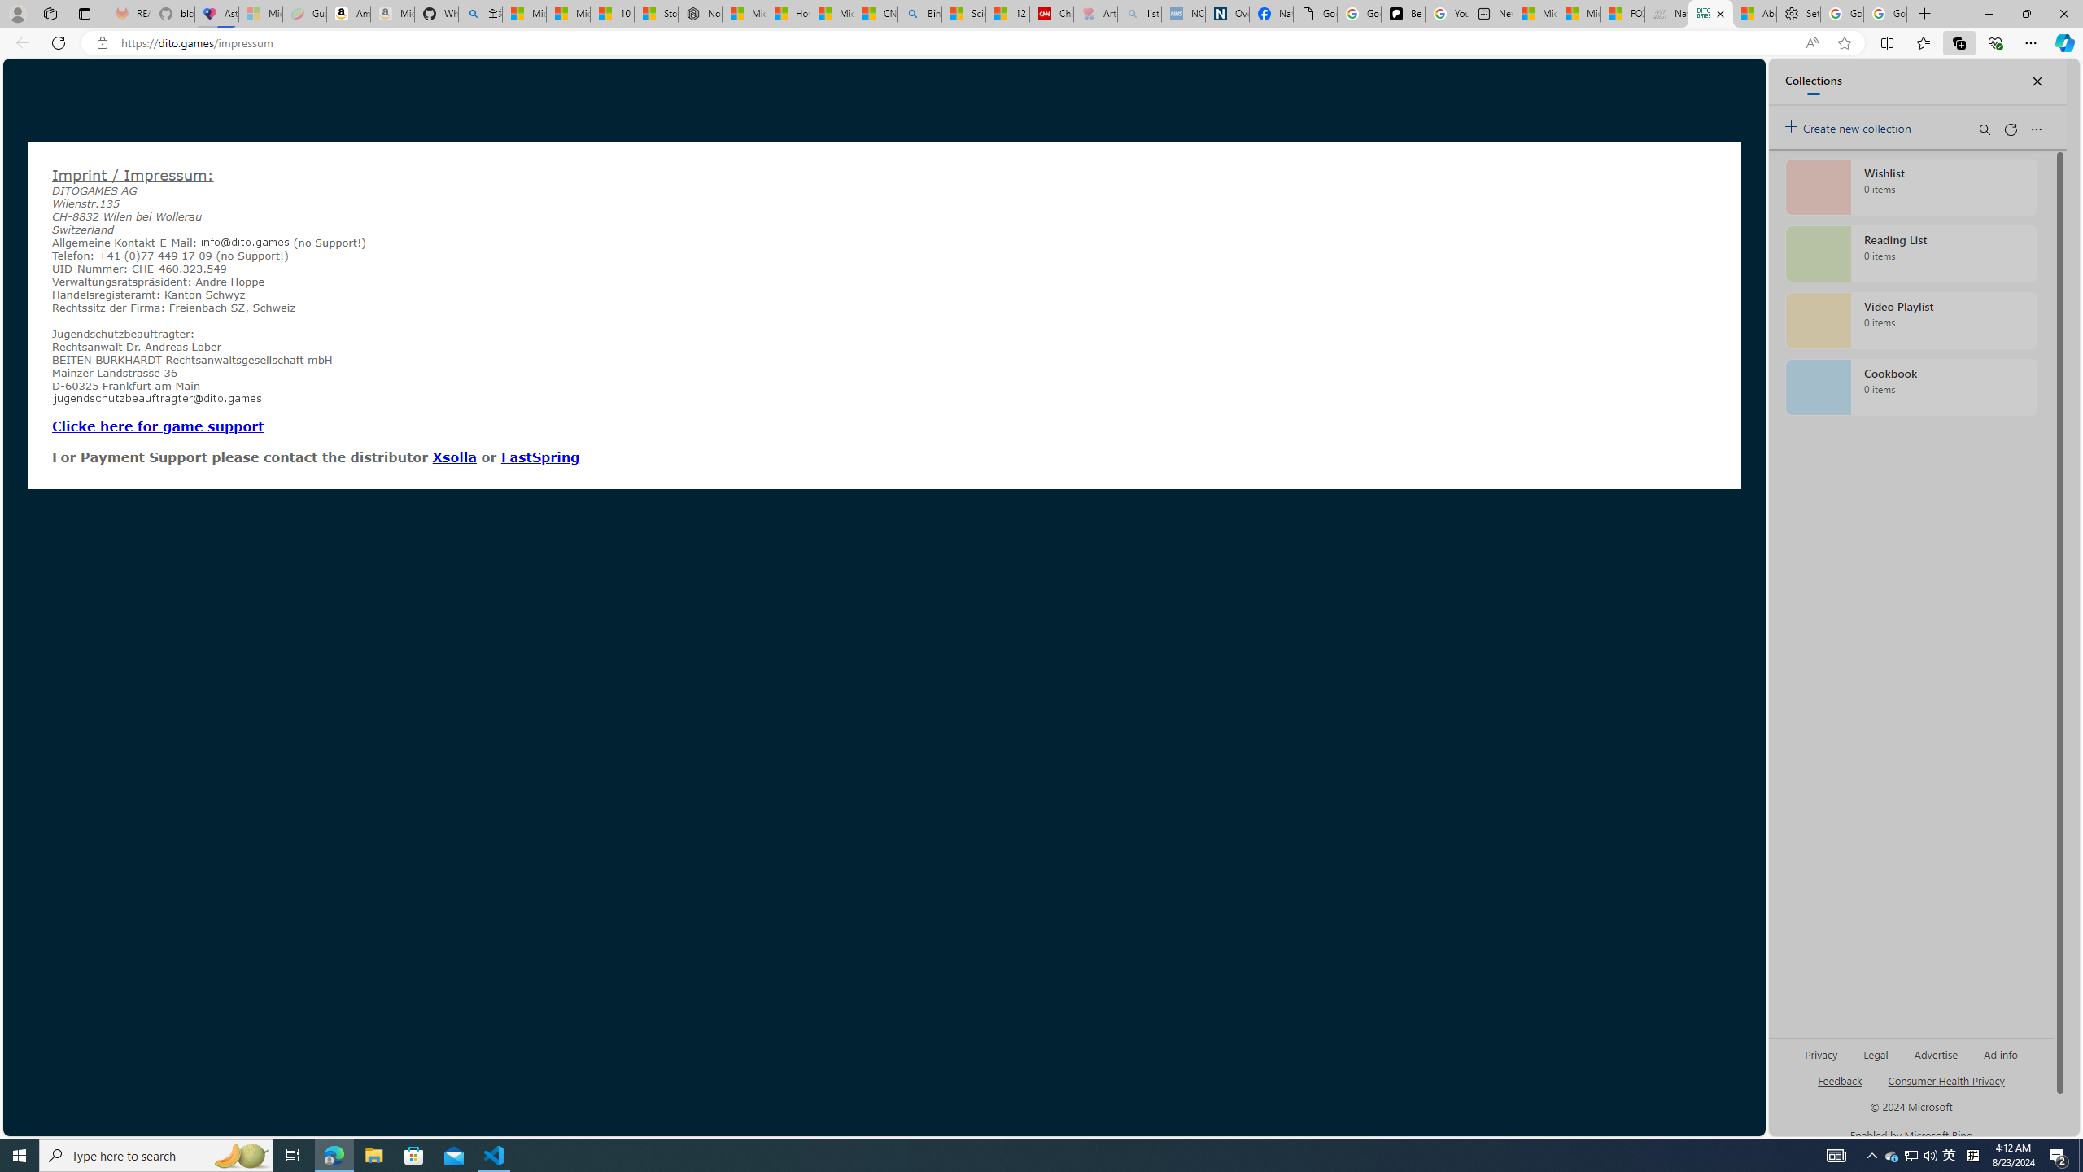  What do you see at coordinates (260, 14) in the screenshot?
I see `Microsoft-Report a Concern to Bing - Sleeping` at bounding box center [260, 14].